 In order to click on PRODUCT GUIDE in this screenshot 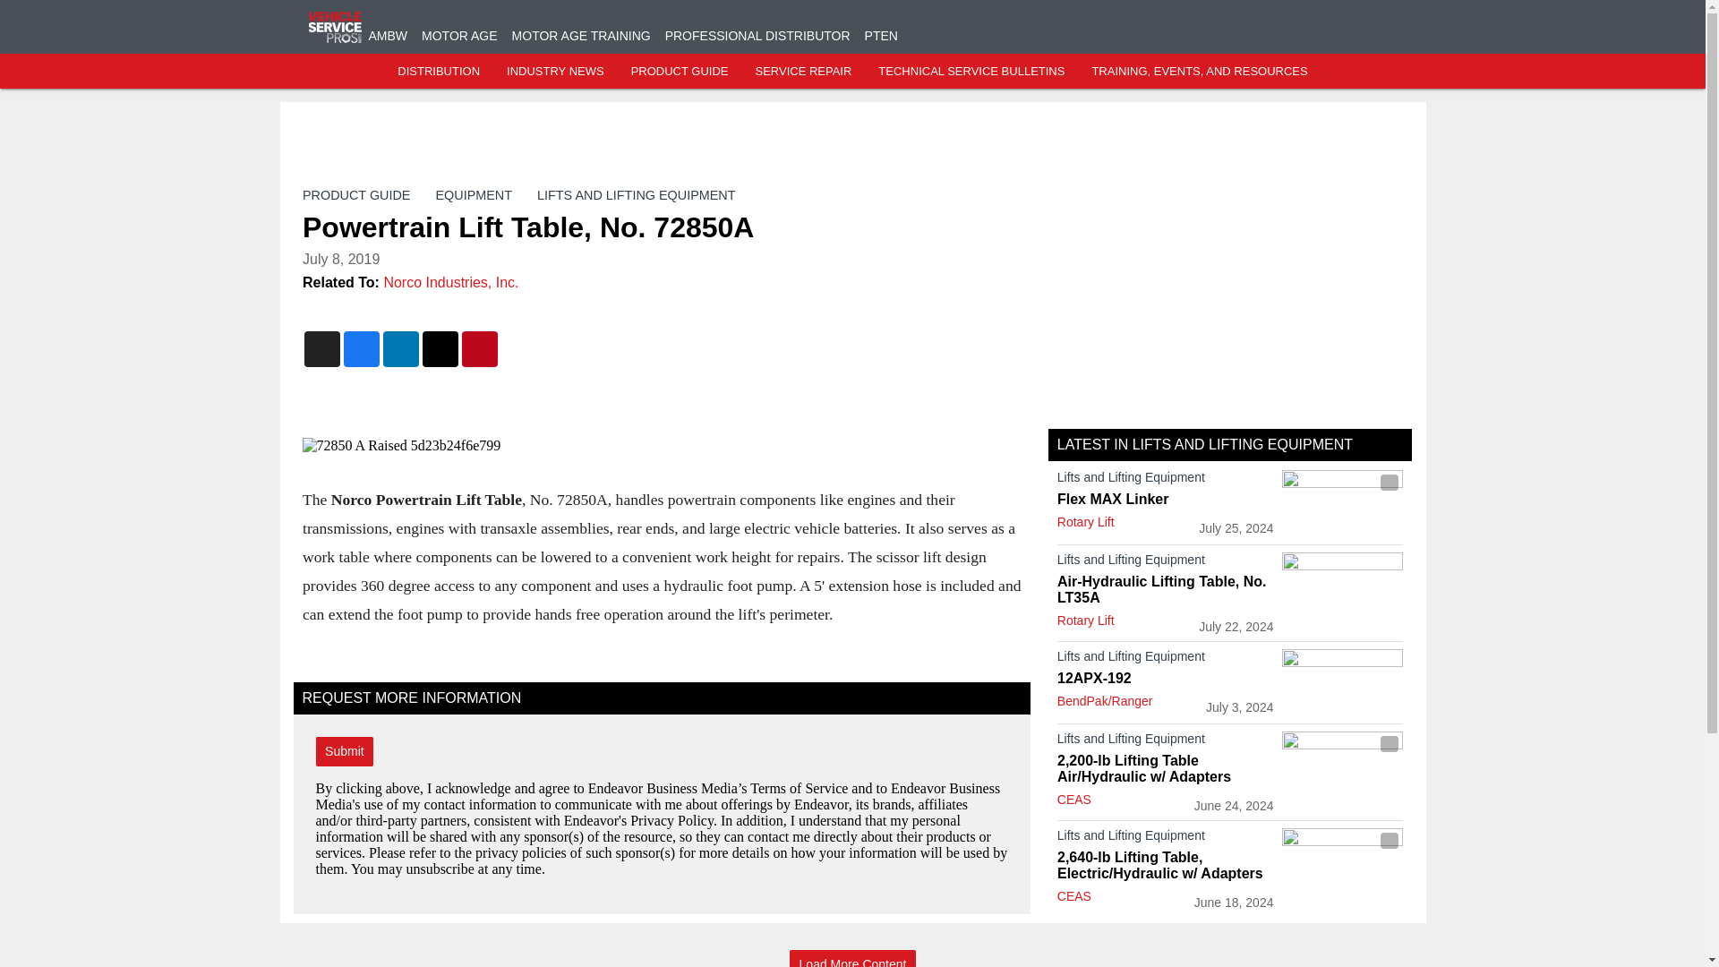, I will do `click(356, 194)`.